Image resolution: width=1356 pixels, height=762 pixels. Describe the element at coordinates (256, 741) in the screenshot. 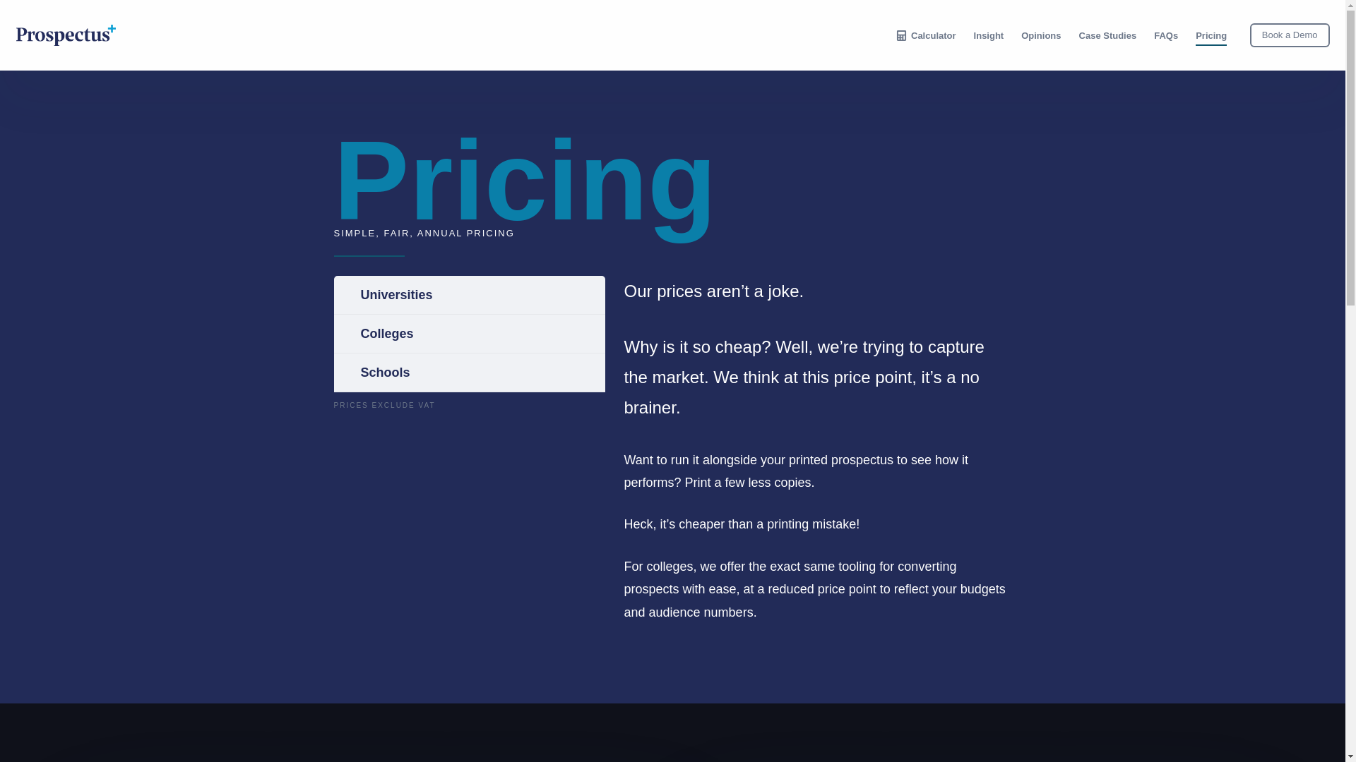

I see `ALL POLICIES AND STATEMENTS` at that location.